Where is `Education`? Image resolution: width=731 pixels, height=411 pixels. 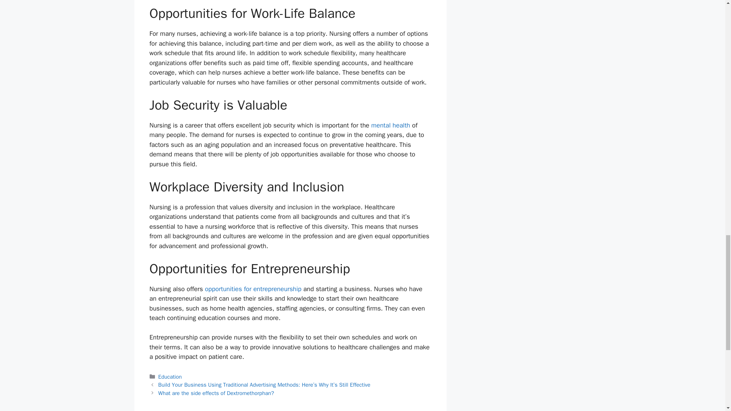
Education is located at coordinates (170, 377).